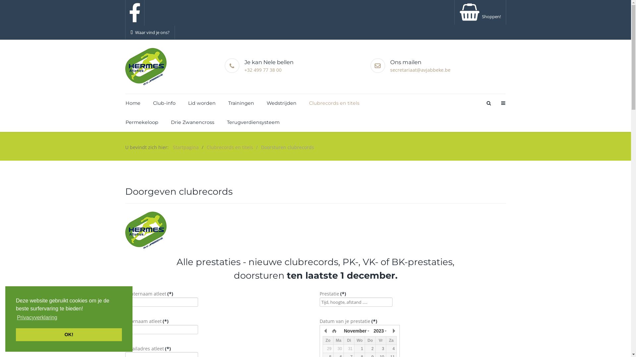 The image size is (636, 357). I want to click on Home, so click(133, 103).